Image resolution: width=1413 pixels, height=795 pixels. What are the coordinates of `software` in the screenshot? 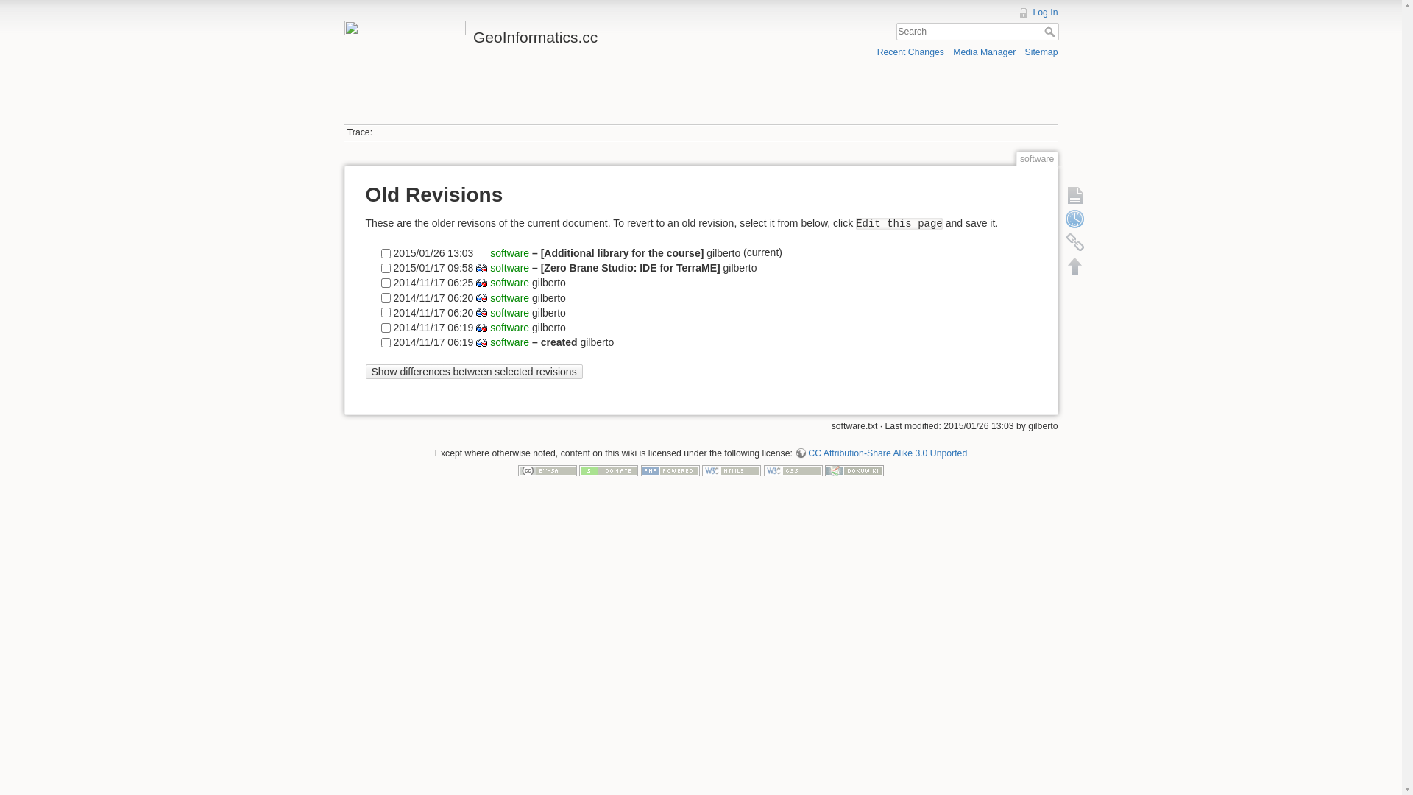 It's located at (509, 327).